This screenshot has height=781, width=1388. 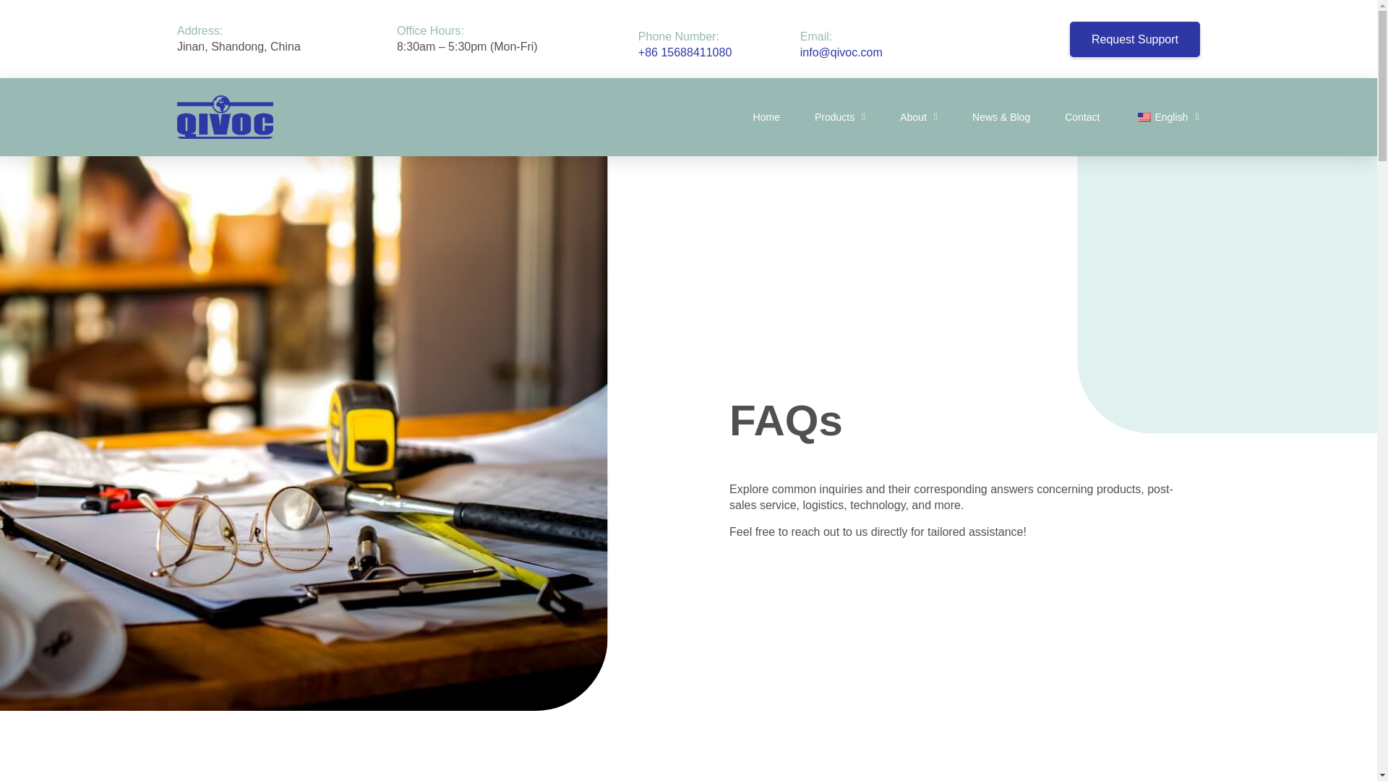 What do you see at coordinates (918, 117) in the screenshot?
I see `About` at bounding box center [918, 117].